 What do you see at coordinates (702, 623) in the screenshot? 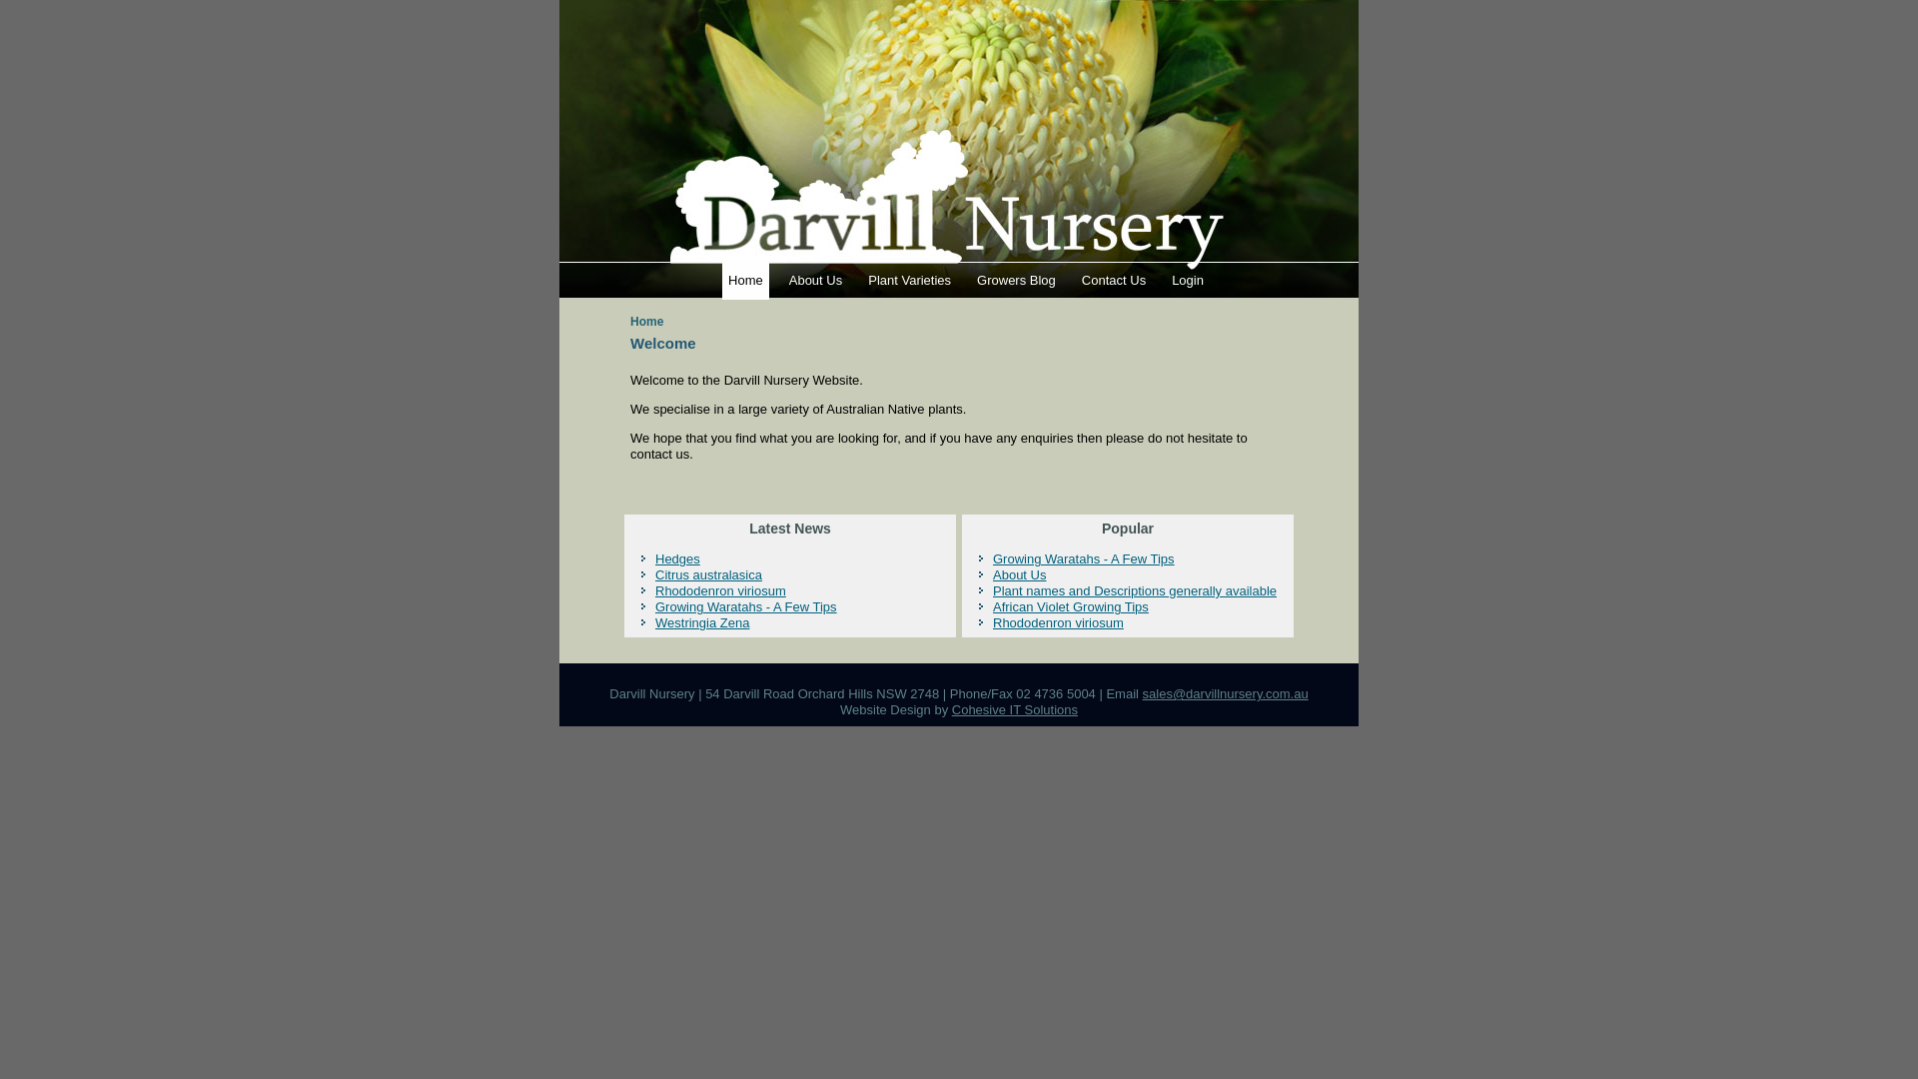
I see `Westringia Zena` at bounding box center [702, 623].